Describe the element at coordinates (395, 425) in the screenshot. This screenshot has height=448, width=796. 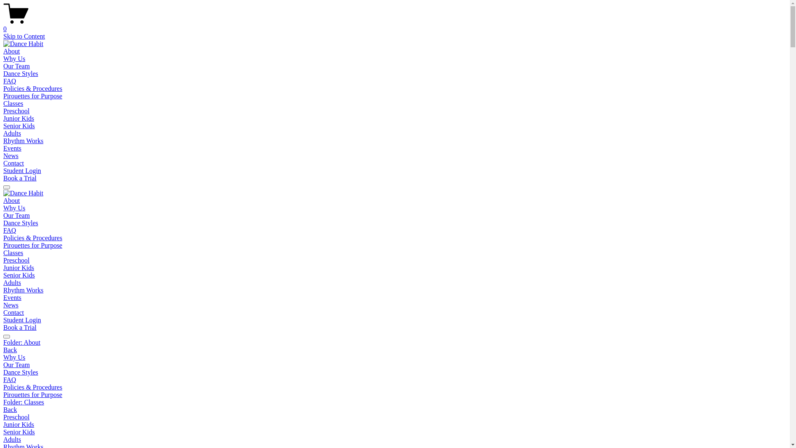
I see `Junior Kids` at that location.